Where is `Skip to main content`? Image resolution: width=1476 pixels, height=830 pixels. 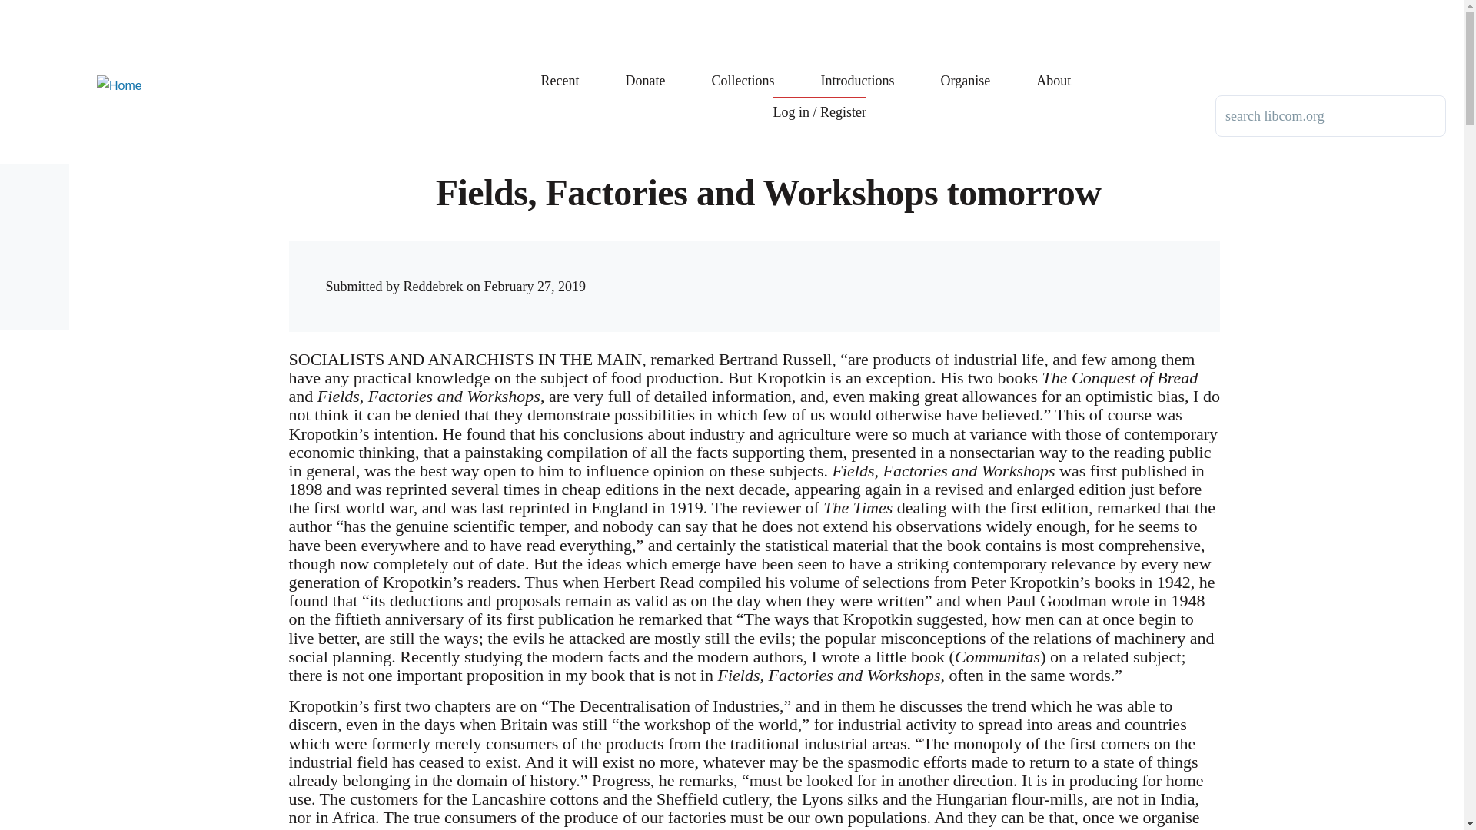
Skip to main content is located at coordinates (603, 7).